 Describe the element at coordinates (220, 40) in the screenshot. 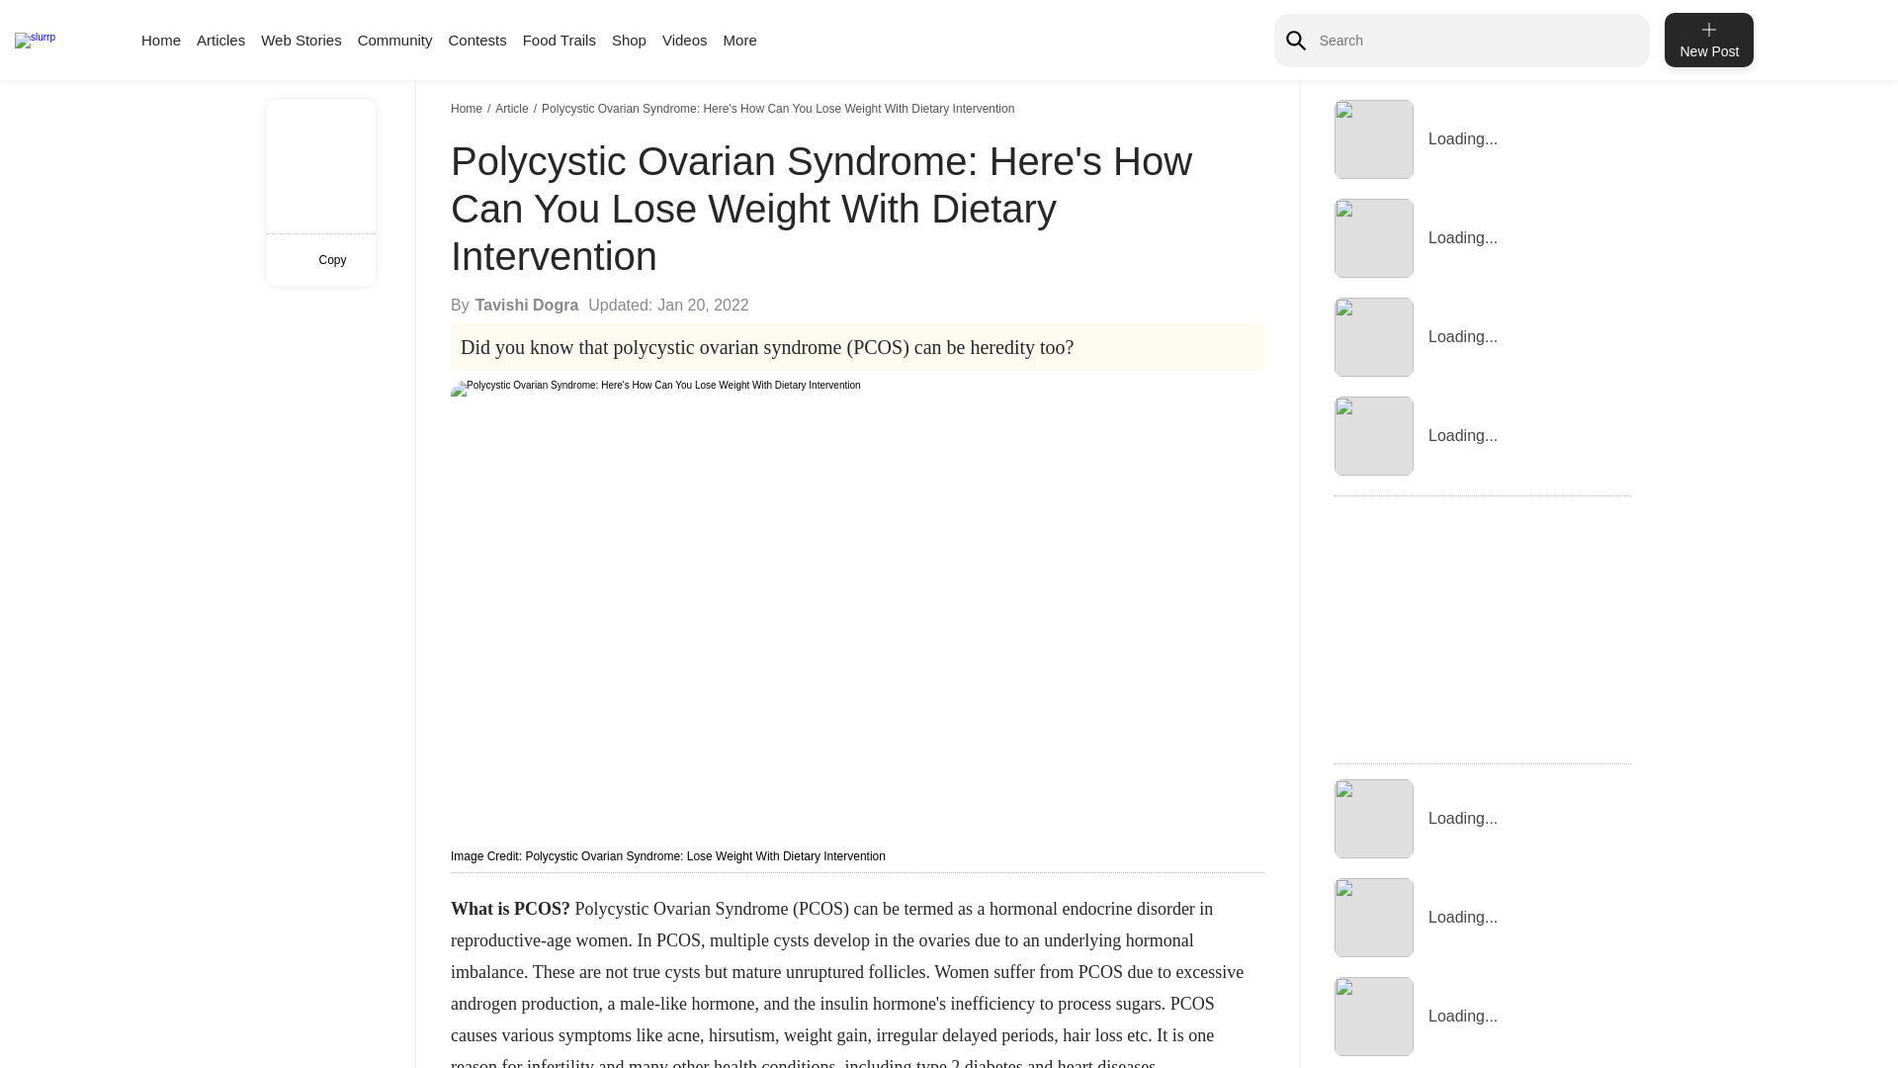

I see `Articles` at that location.